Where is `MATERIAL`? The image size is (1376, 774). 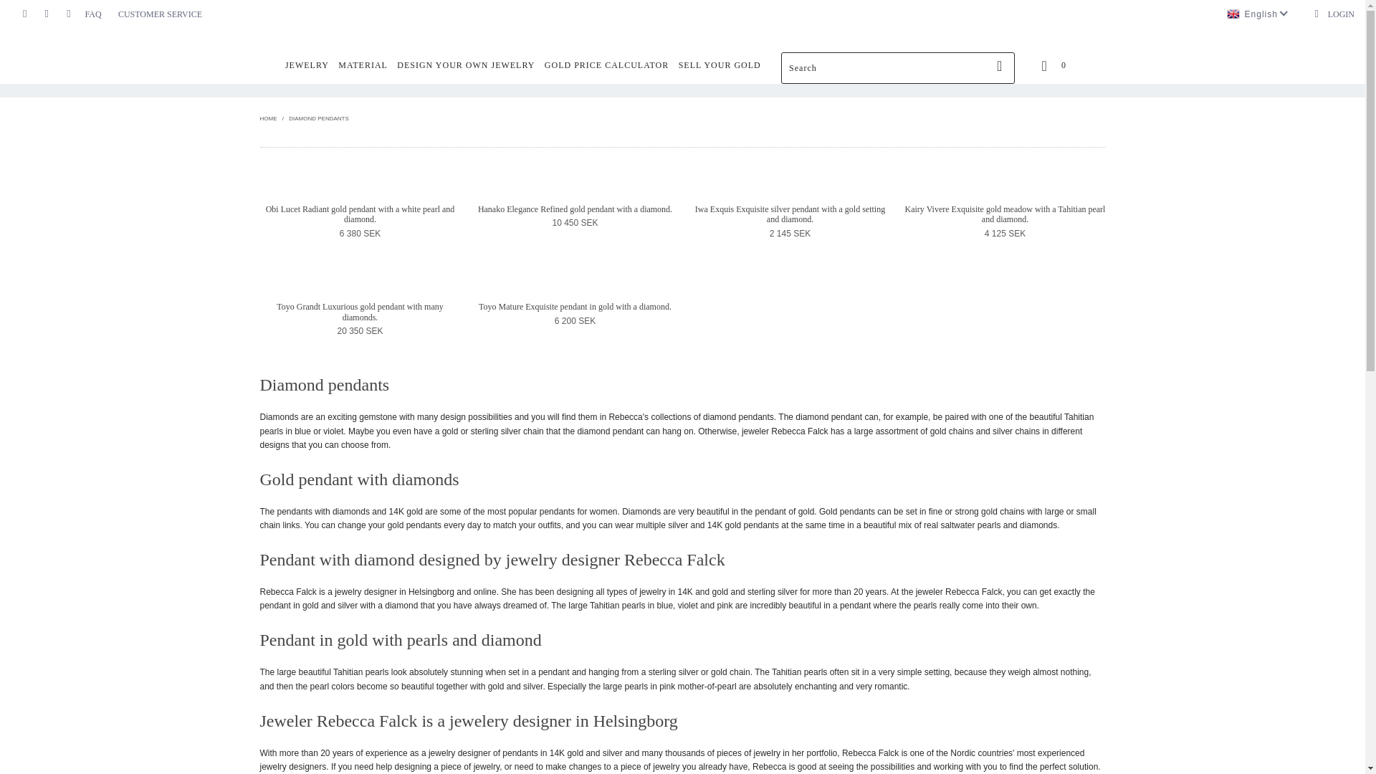
MATERIAL is located at coordinates (363, 66).